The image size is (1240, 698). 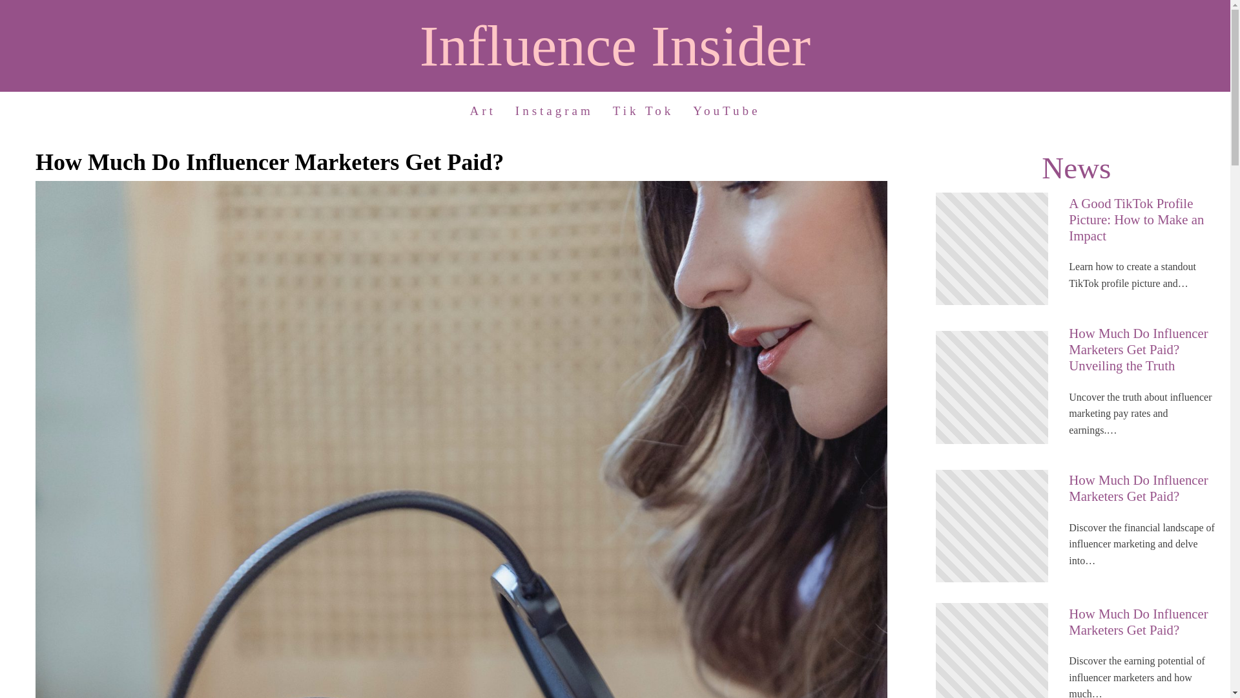 What do you see at coordinates (554, 111) in the screenshot?
I see `Instagram` at bounding box center [554, 111].